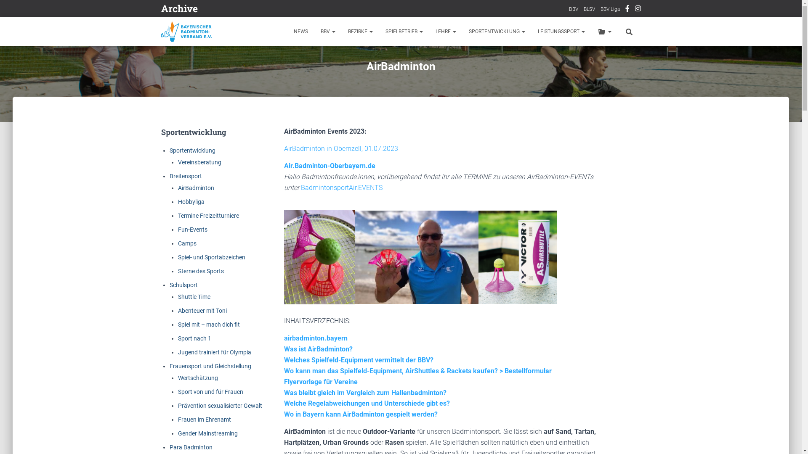 Image resolution: width=808 pixels, height=454 pixels. What do you see at coordinates (210, 366) in the screenshot?
I see `Frauensport und Gleichstellung` at bounding box center [210, 366].